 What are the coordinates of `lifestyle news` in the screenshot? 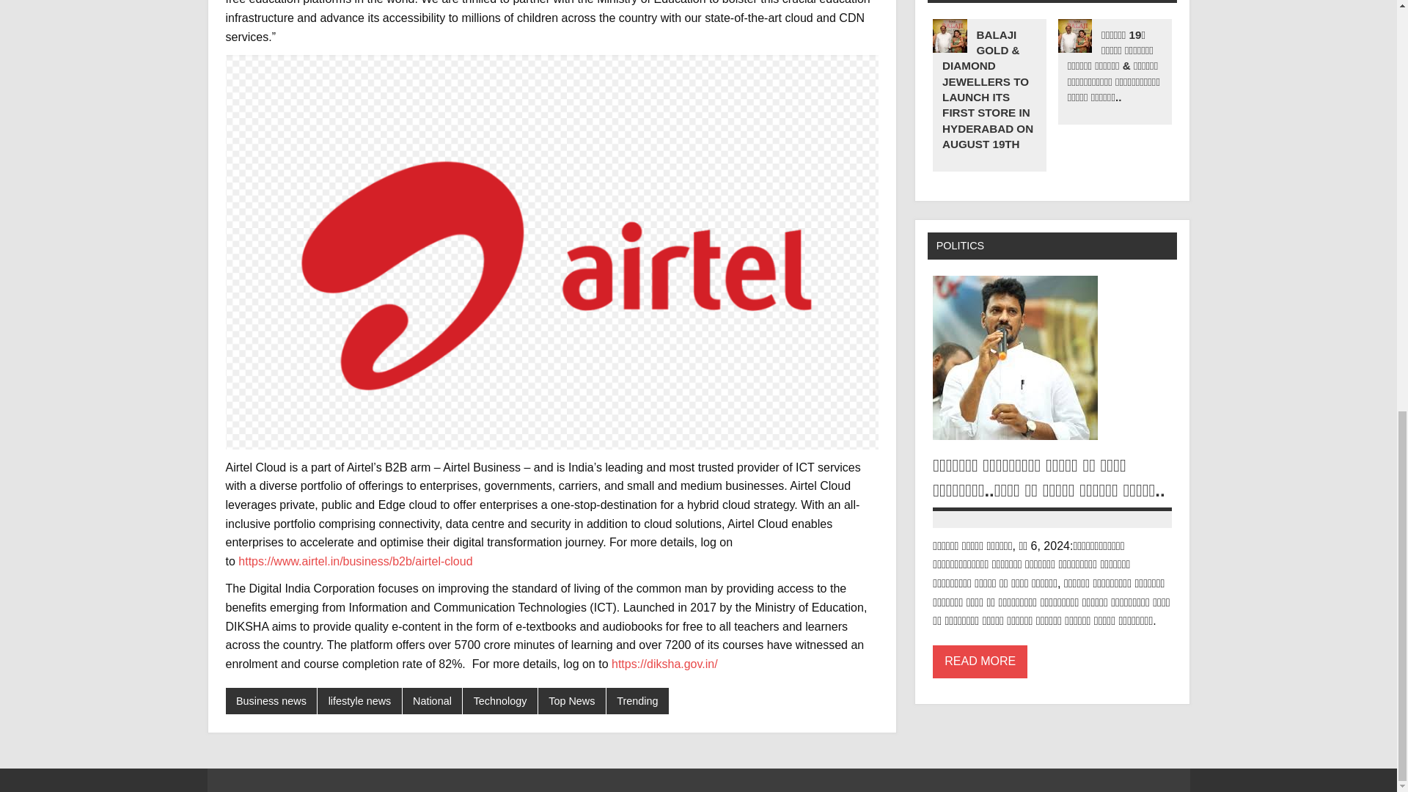 It's located at (359, 701).